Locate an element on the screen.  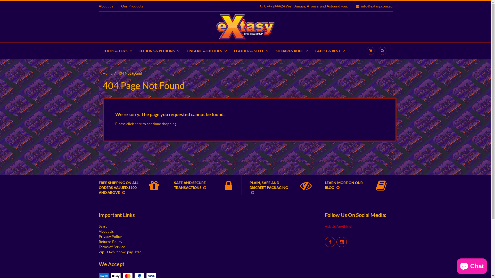
Our Products is located at coordinates (132, 6).